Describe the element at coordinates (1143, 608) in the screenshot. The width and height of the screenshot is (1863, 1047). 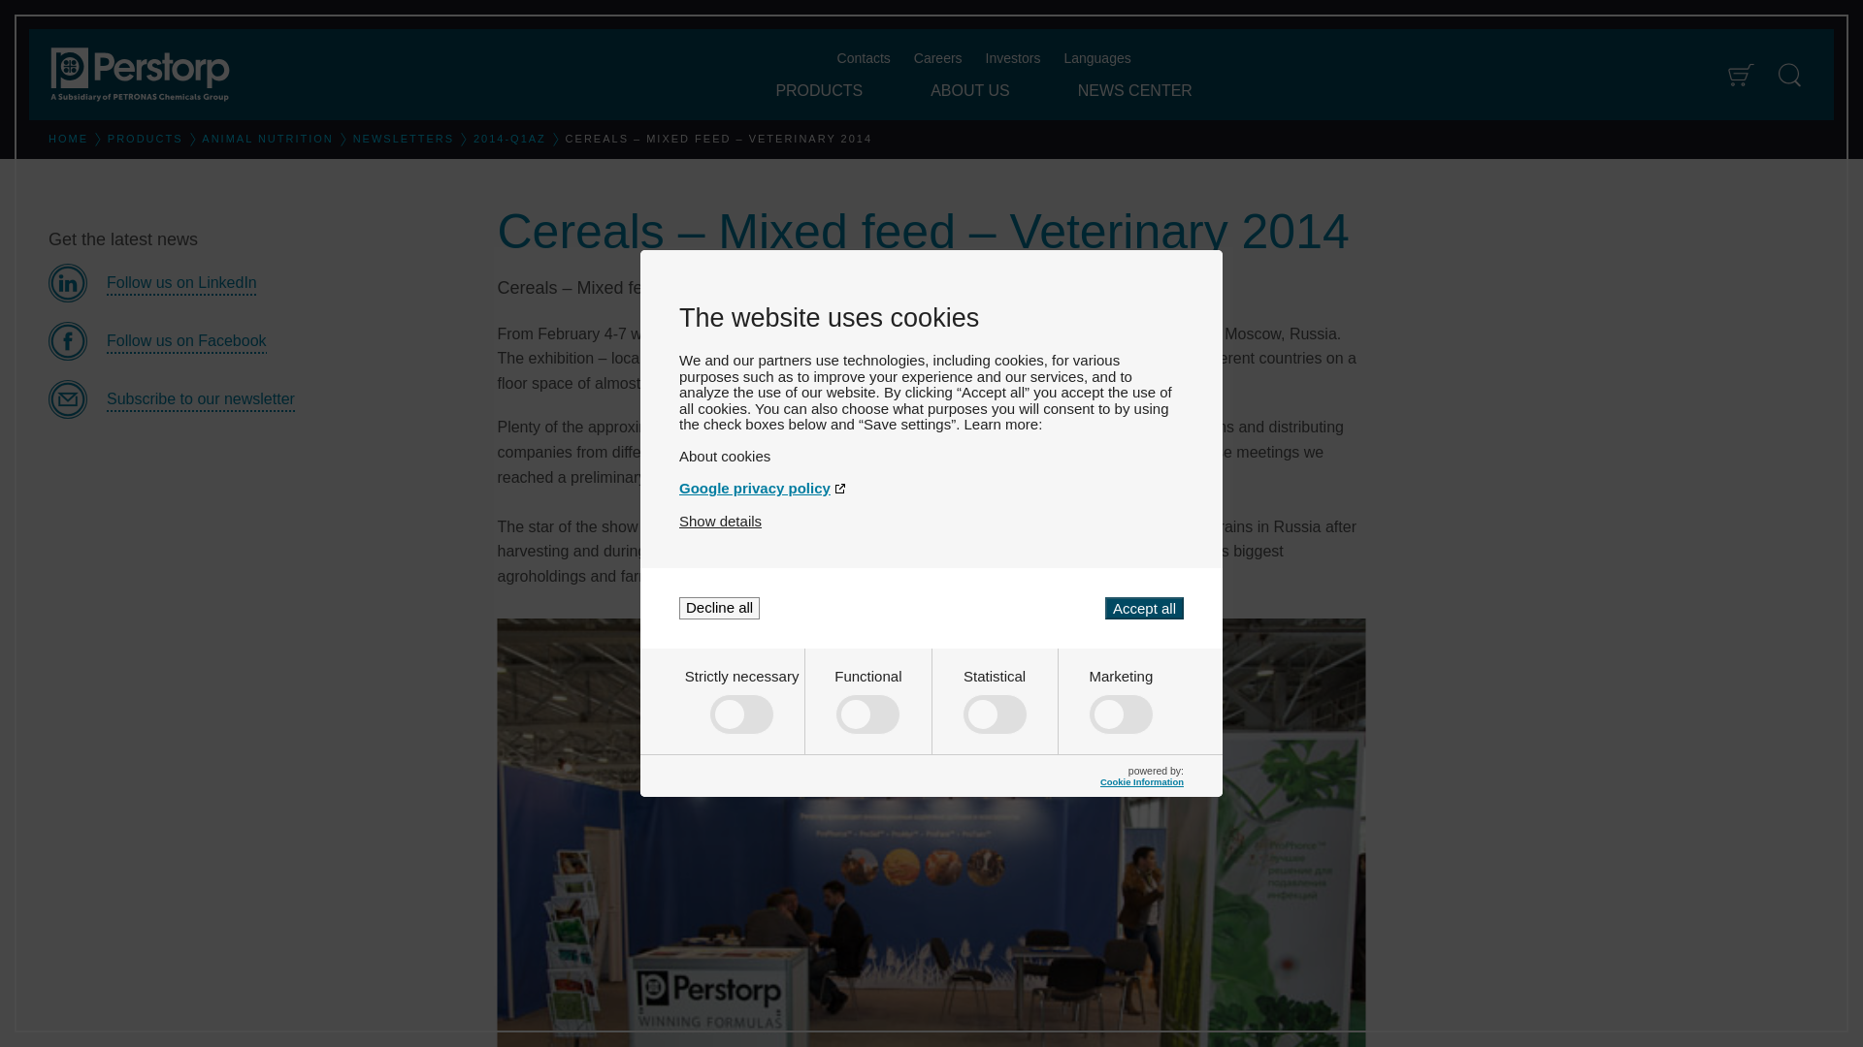
I see `Accept all` at that location.